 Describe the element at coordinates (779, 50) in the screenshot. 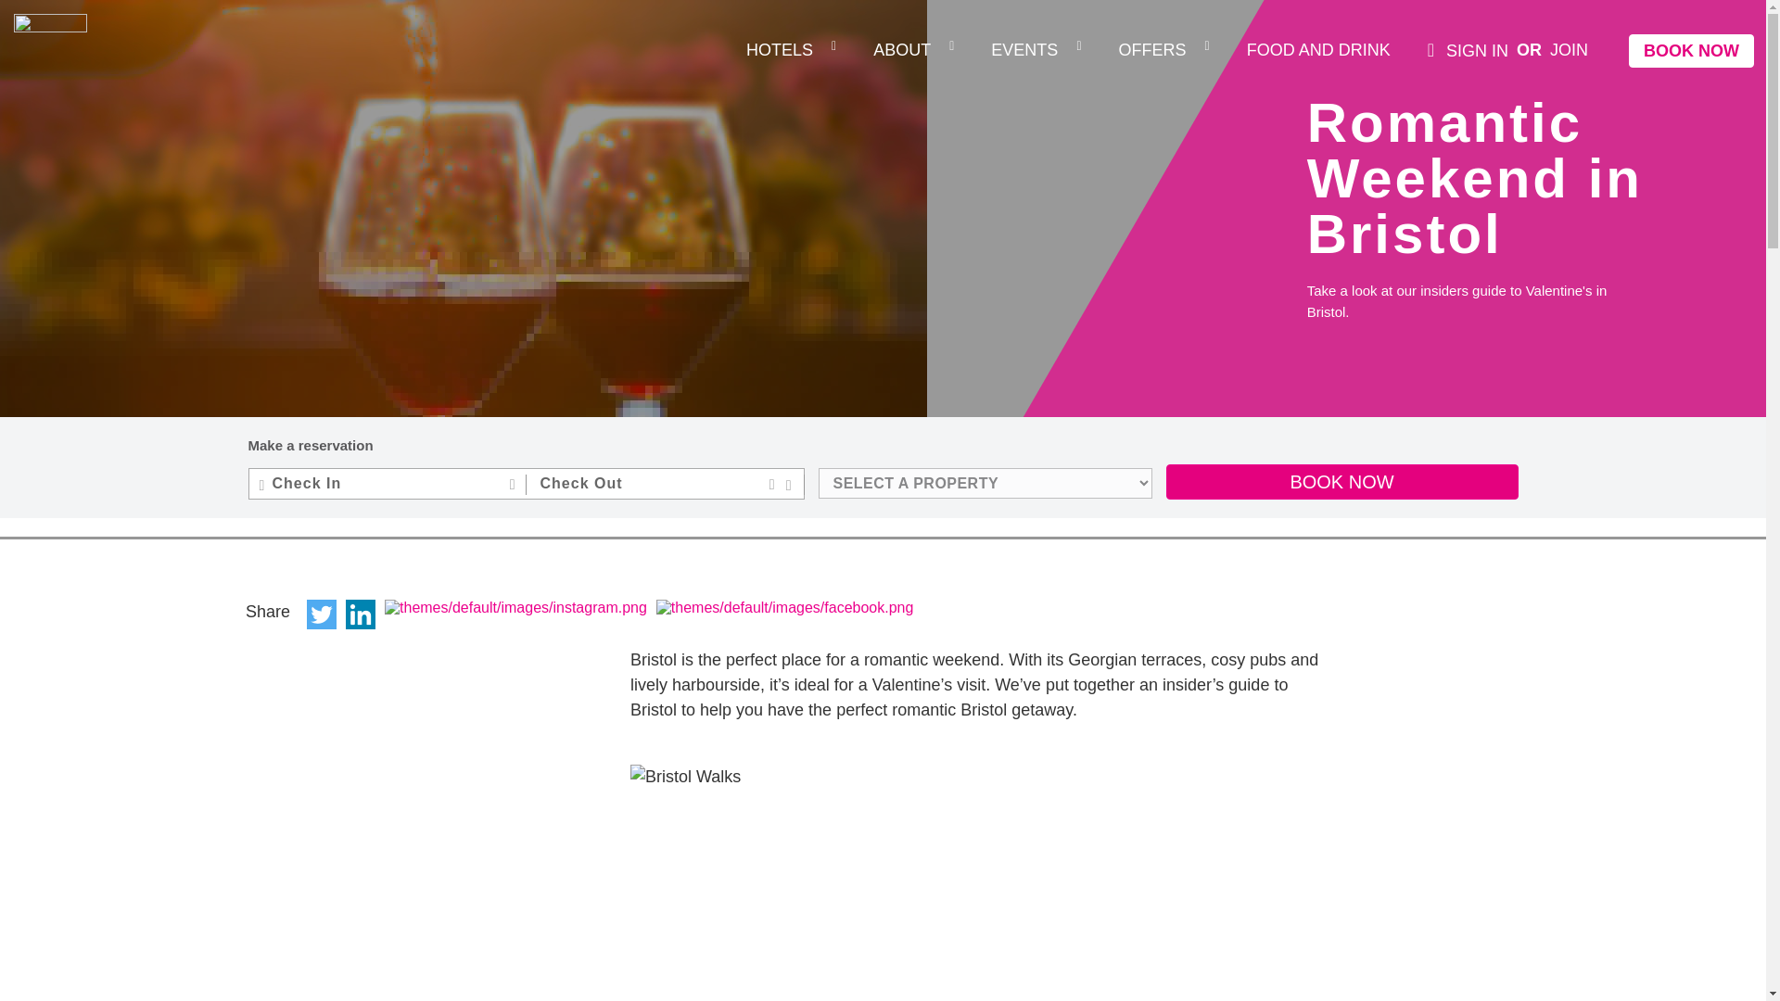

I see `Hotels` at that location.